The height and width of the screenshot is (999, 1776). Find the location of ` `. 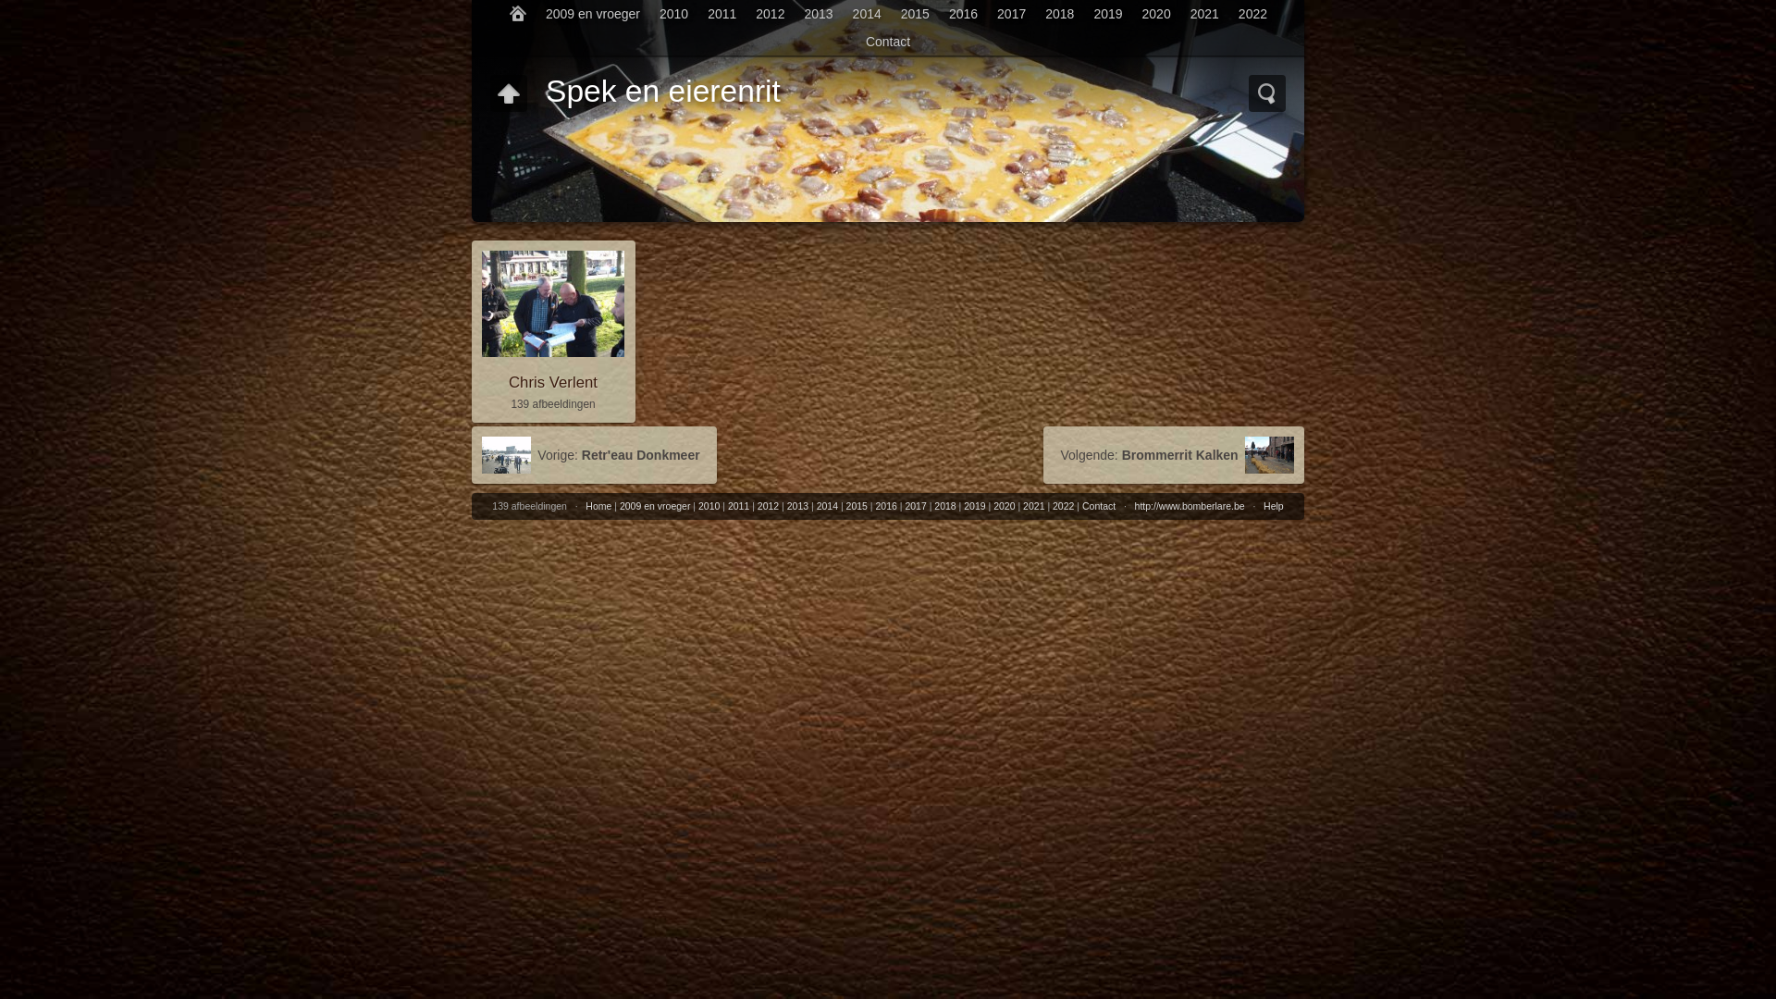

  is located at coordinates (509, 93).